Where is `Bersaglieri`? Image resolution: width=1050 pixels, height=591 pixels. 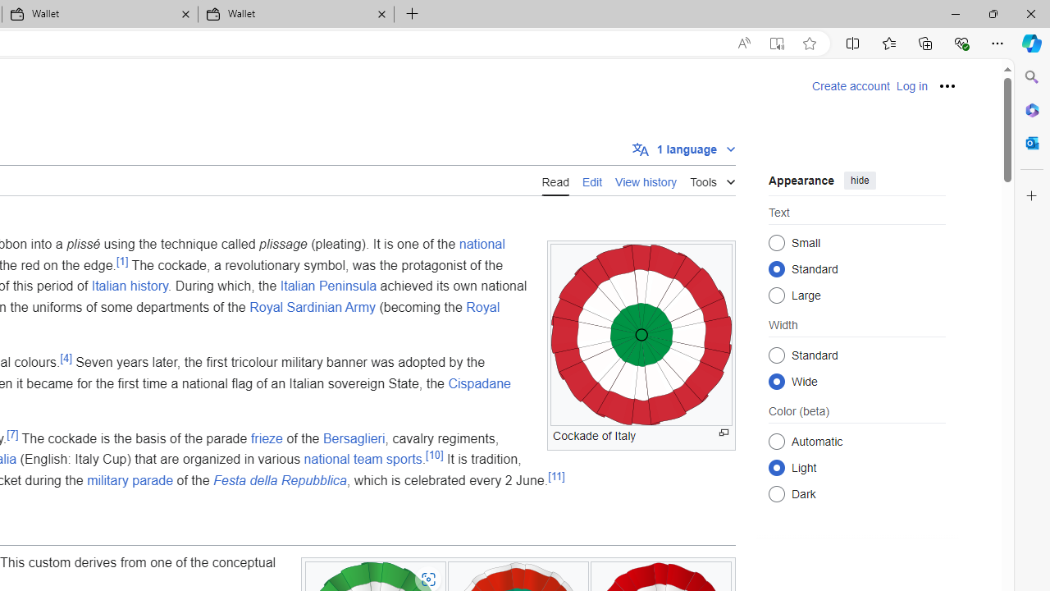
Bersaglieri is located at coordinates (353, 438).